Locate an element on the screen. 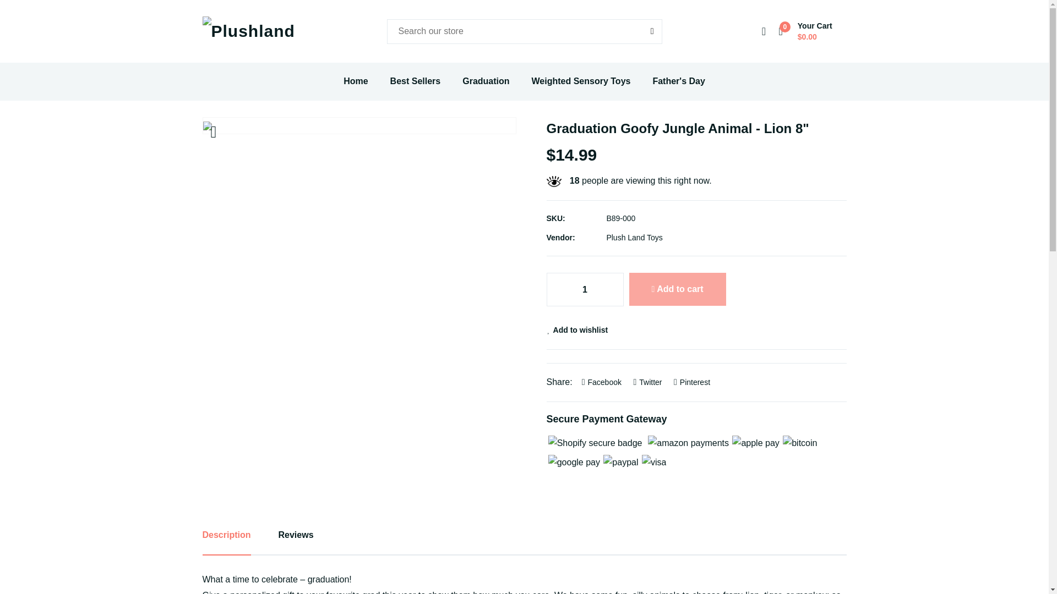 The image size is (1057, 594). Graduation  is located at coordinates (486, 81).